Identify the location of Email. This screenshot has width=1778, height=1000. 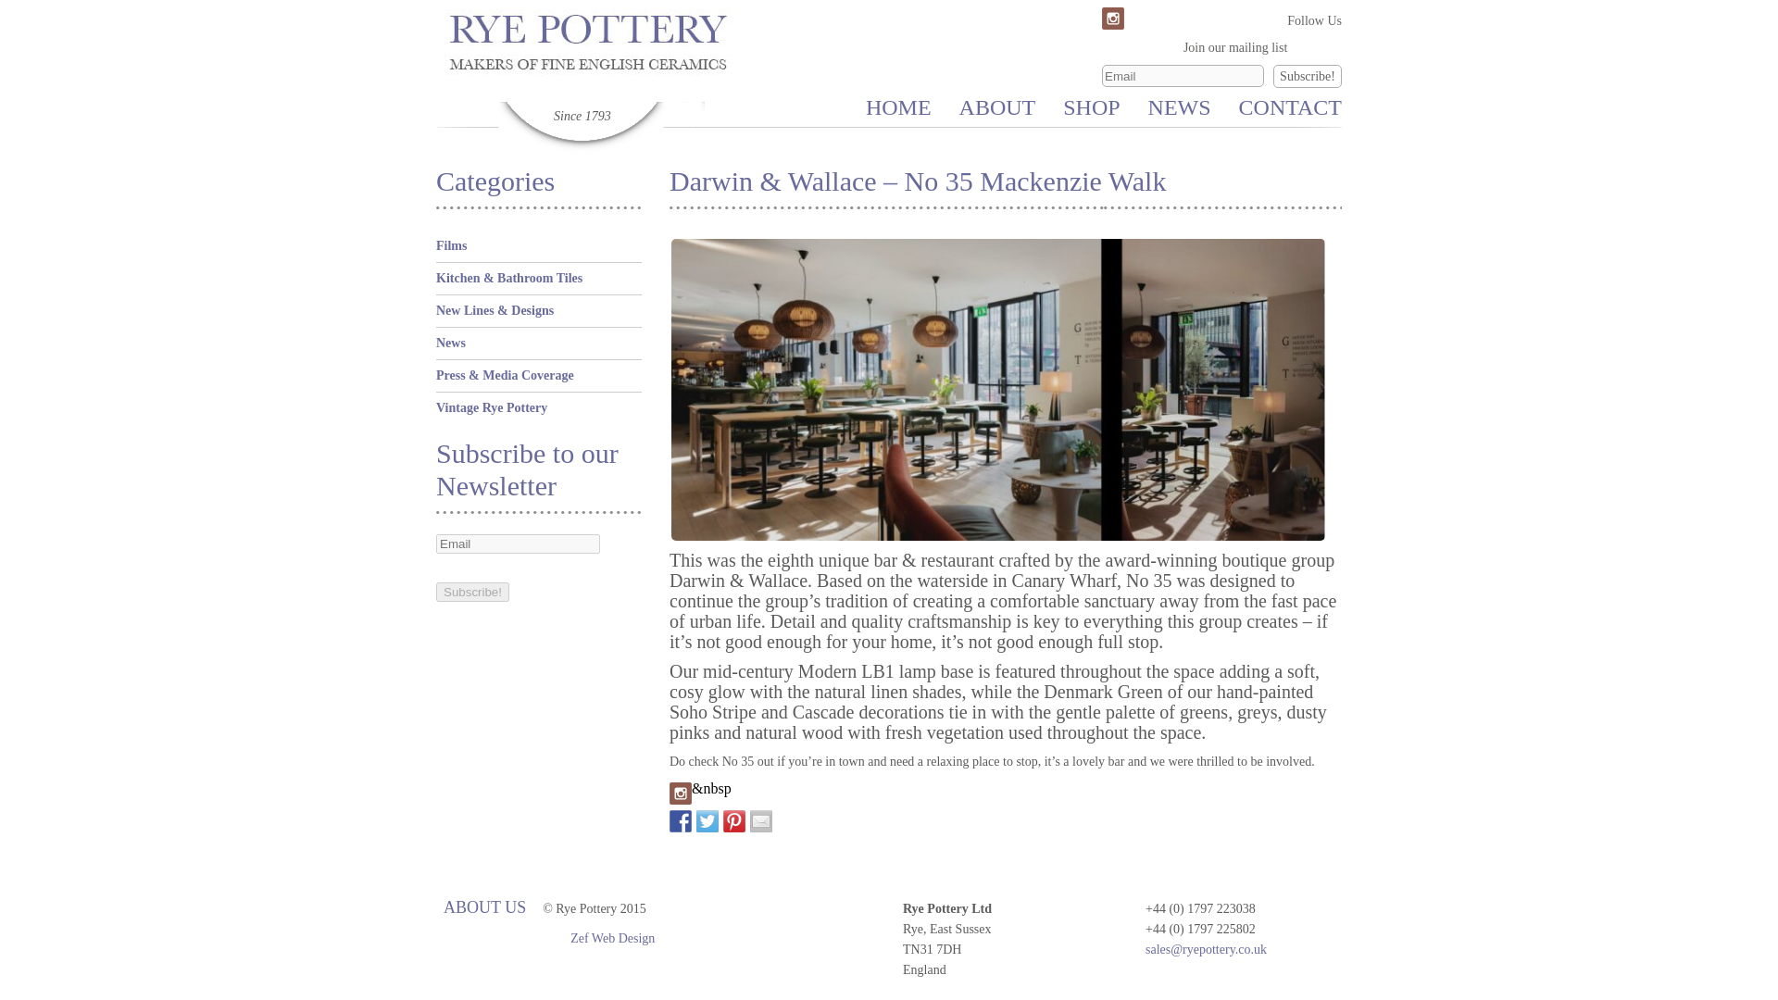
(1183, 76).